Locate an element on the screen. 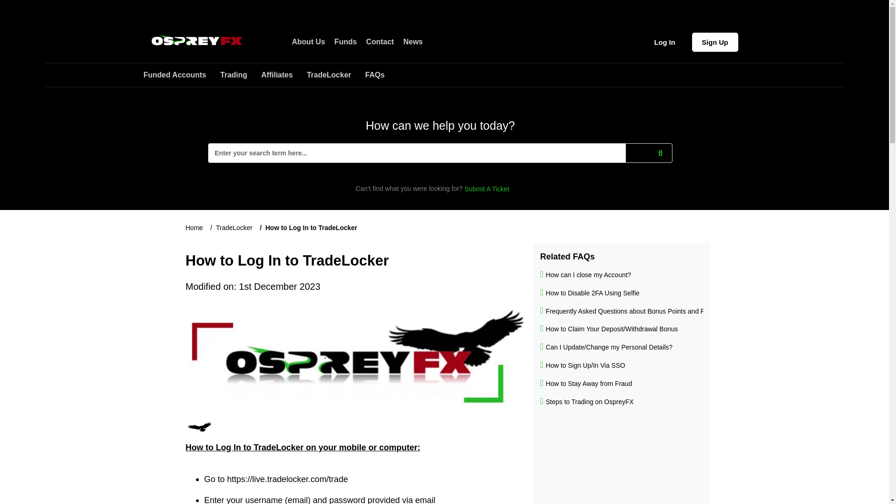  Submit a Ticket is located at coordinates (487, 189).